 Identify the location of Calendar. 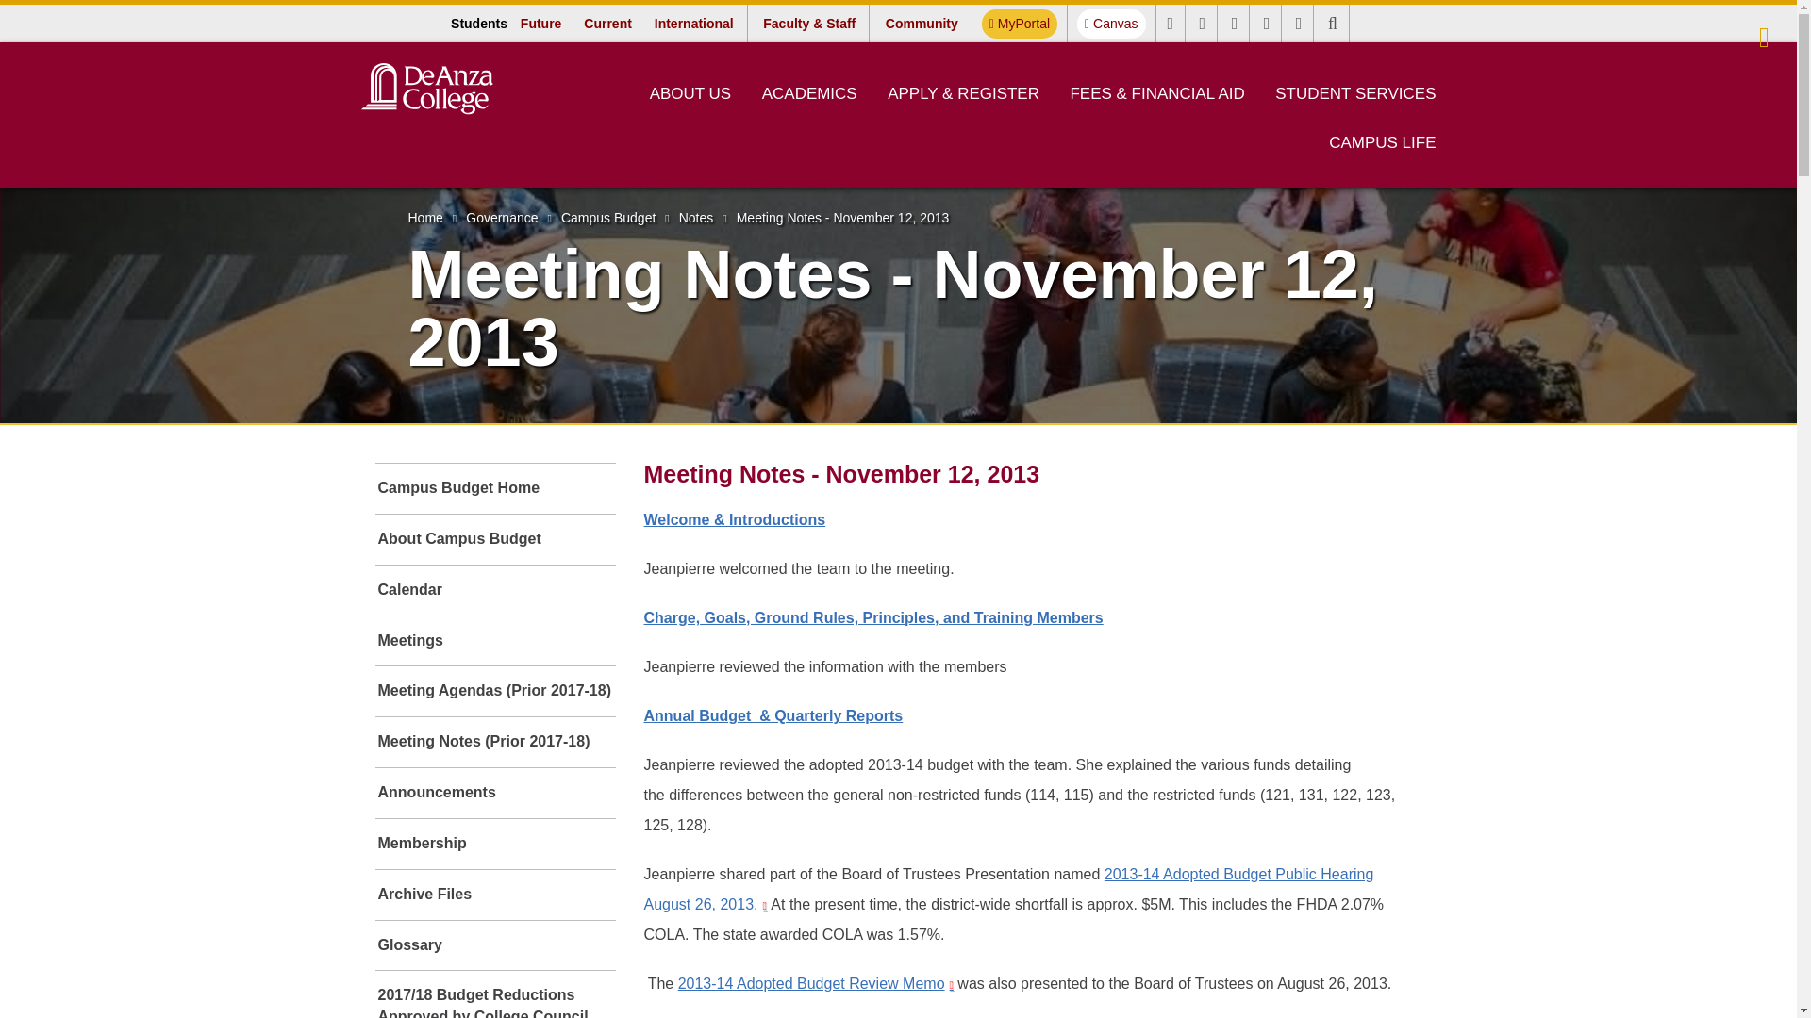
(494, 590).